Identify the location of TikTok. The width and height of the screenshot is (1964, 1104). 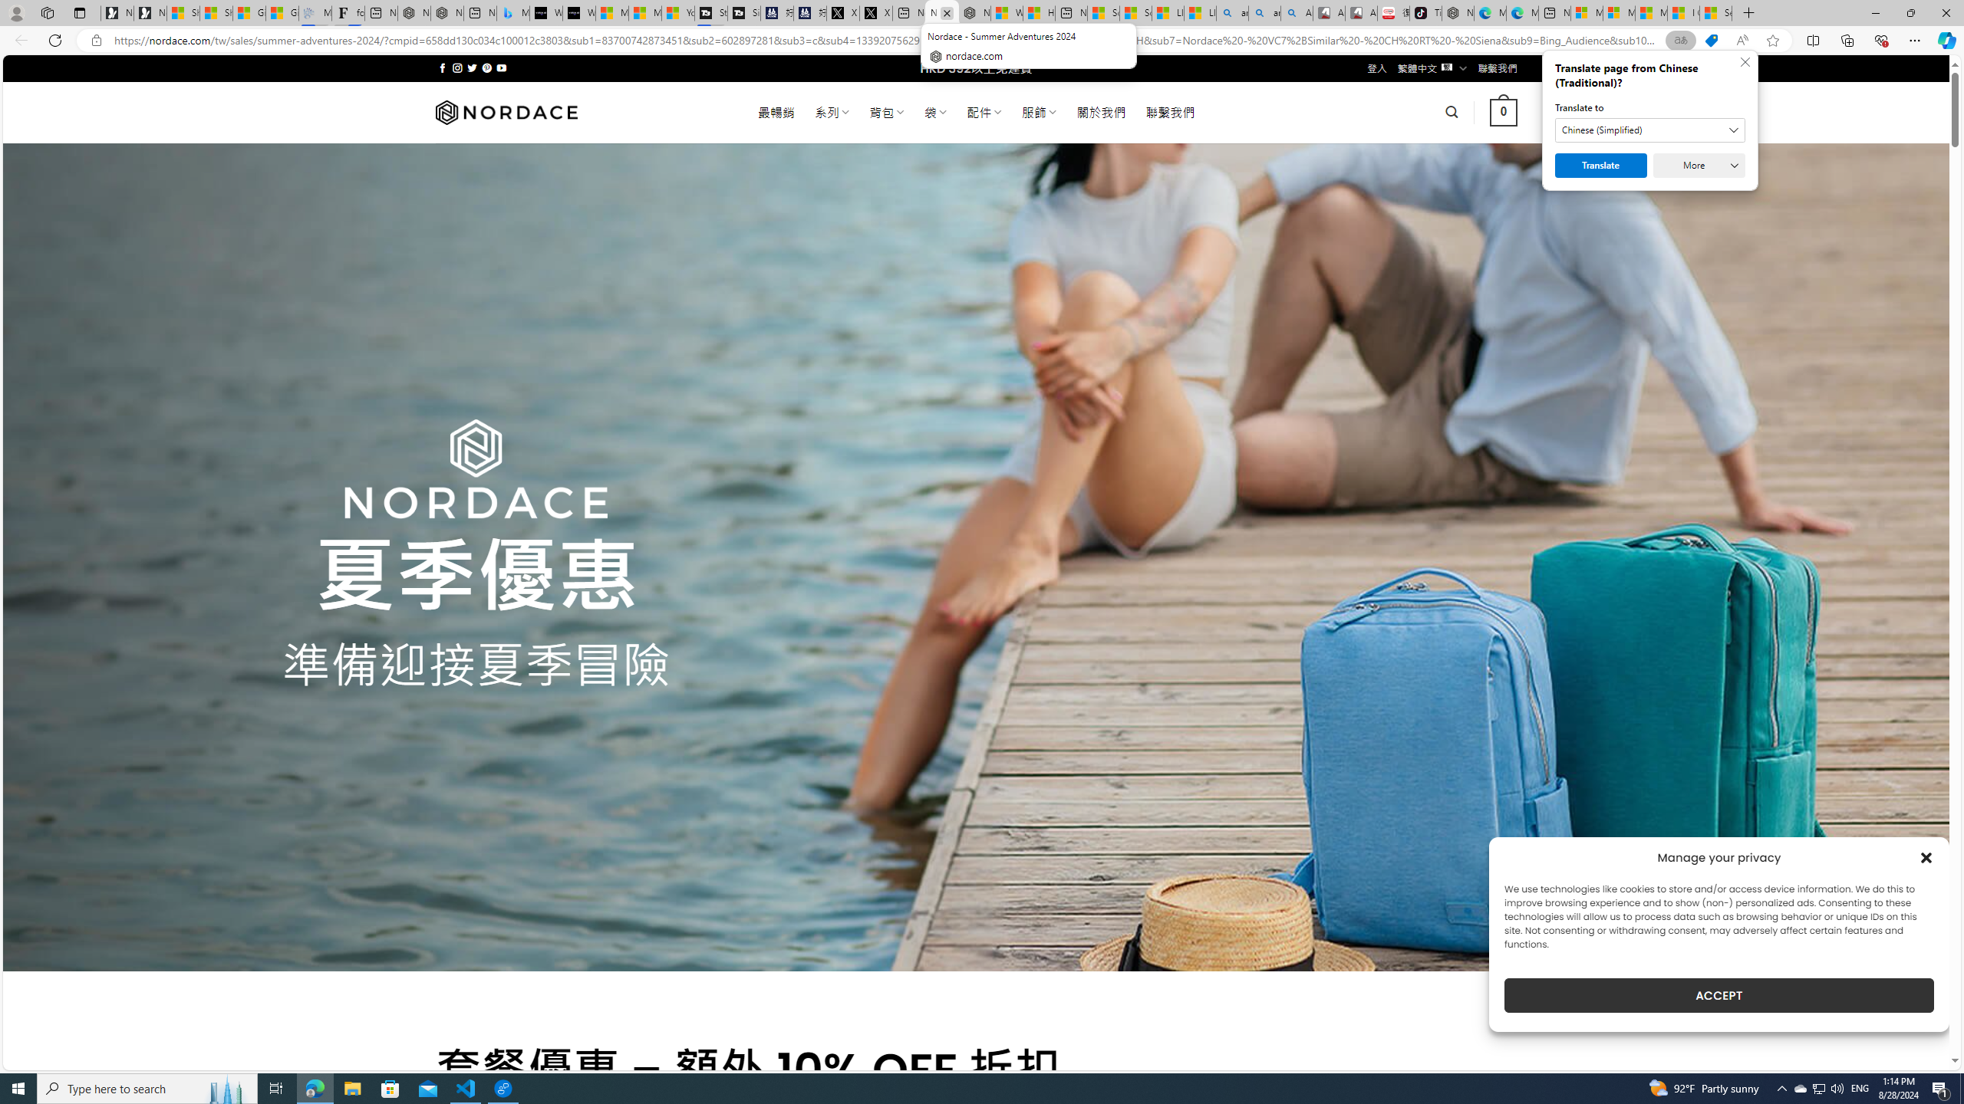
(1425, 13).